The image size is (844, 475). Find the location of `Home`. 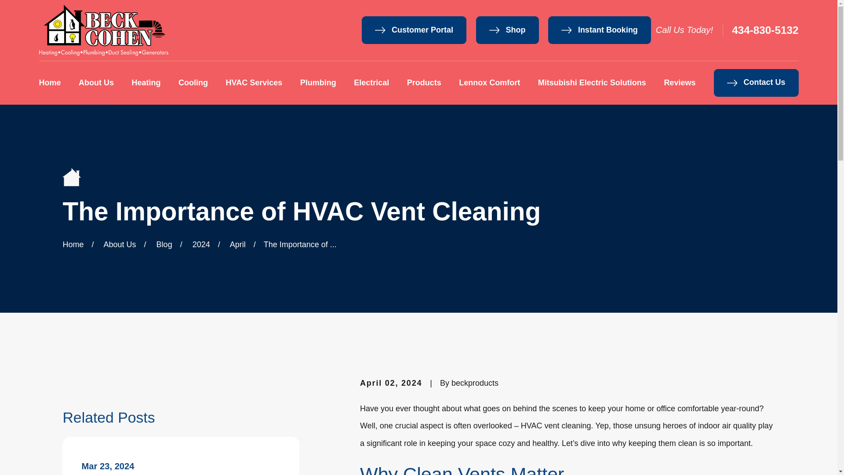

Home is located at coordinates (103, 30).